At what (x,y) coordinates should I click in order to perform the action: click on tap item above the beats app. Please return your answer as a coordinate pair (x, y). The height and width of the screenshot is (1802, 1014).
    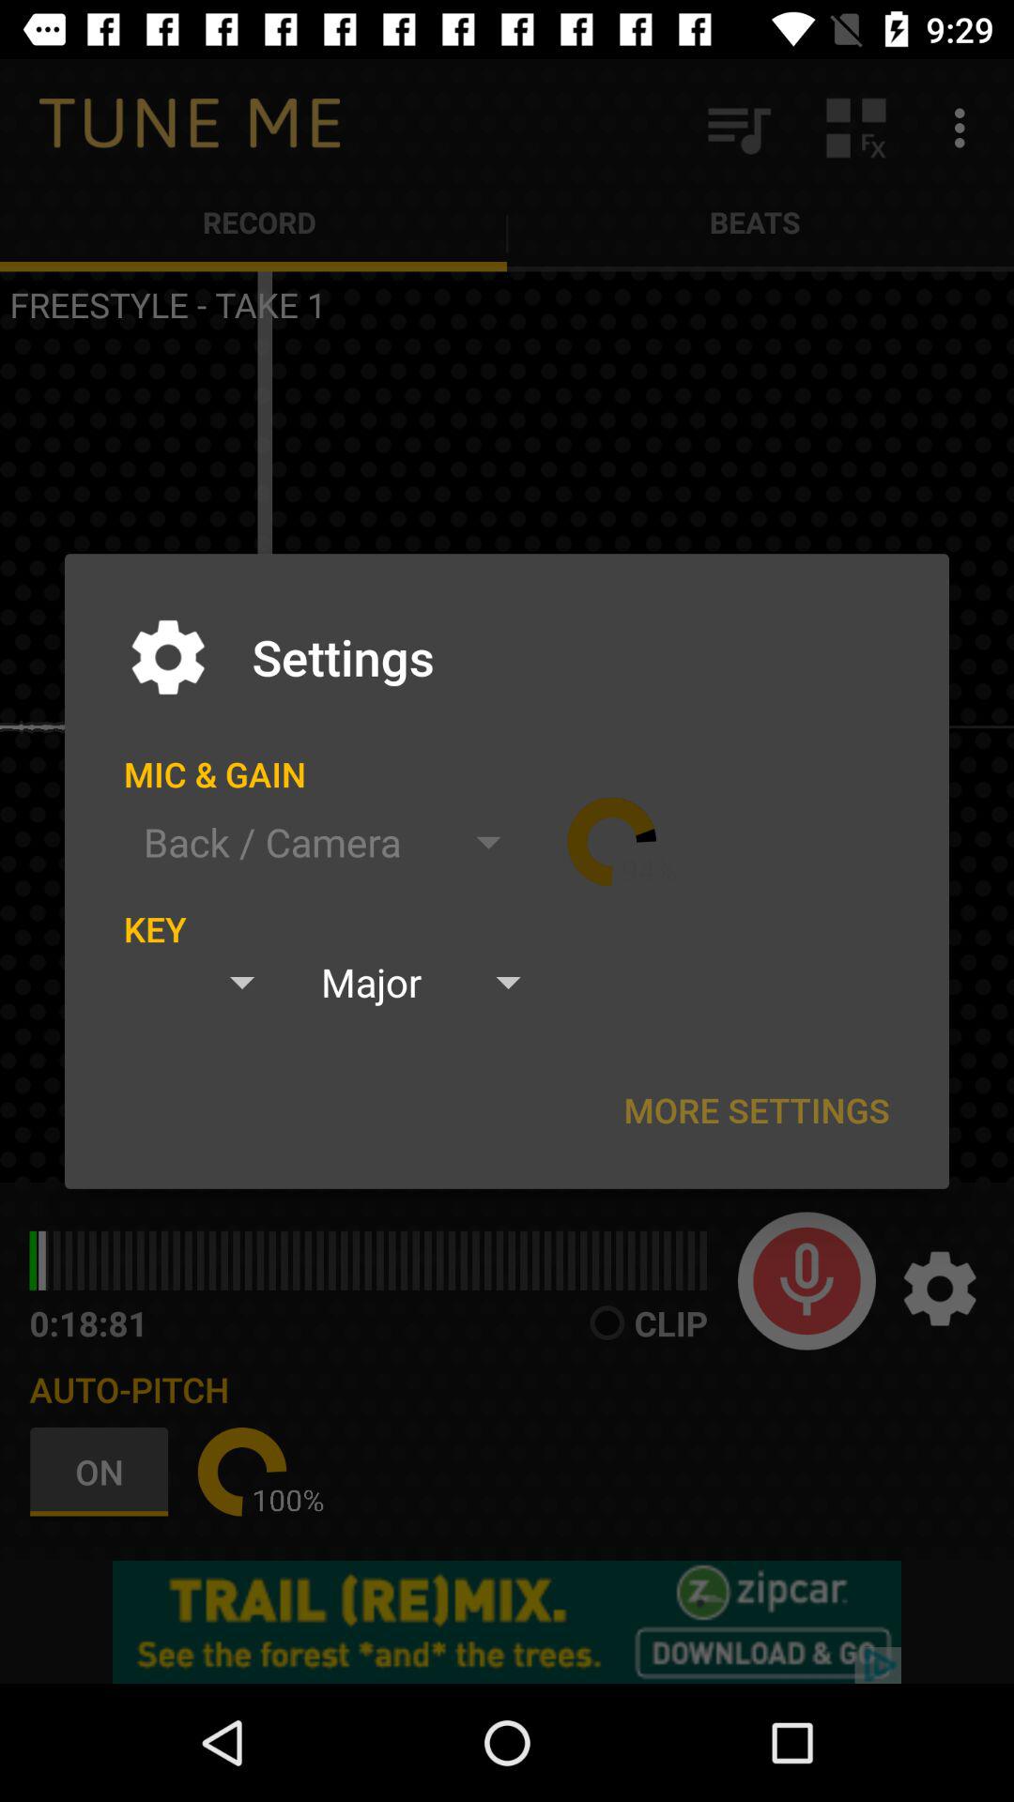
    Looking at the image, I should click on (738, 128).